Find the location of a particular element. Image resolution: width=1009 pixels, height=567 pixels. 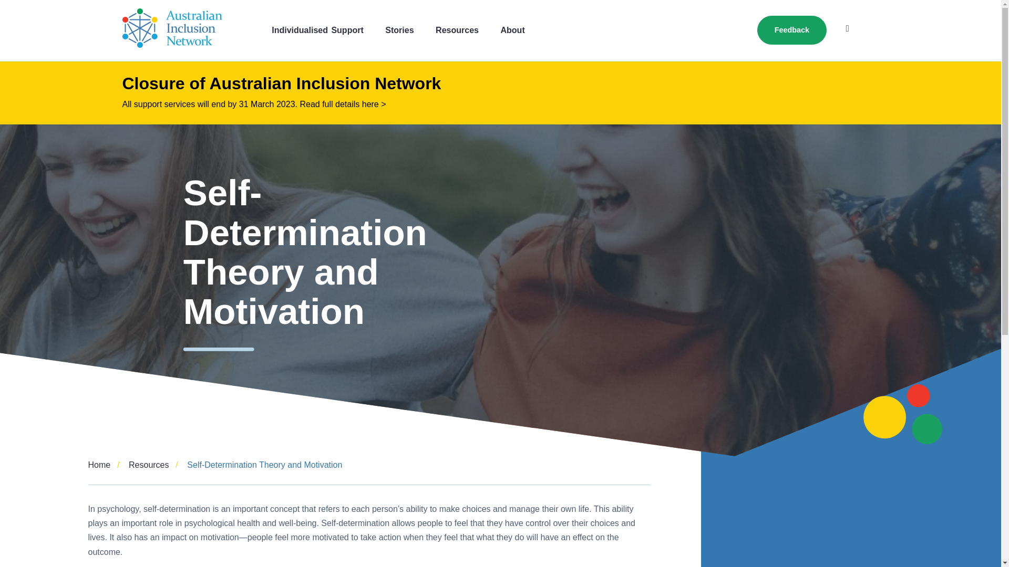

Stories is located at coordinates (399, 29).